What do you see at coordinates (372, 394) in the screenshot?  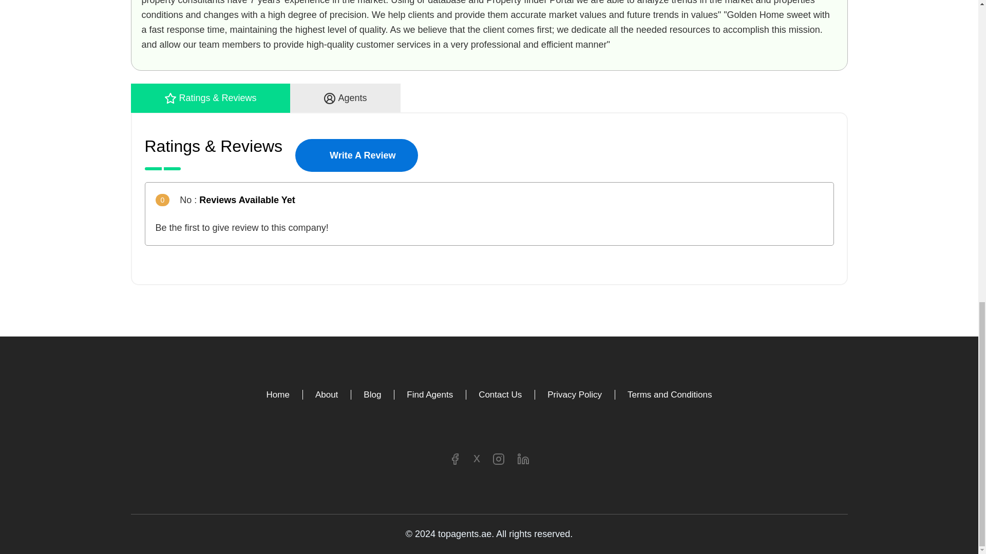 I see `Blog` at bounding box center [372, 394].